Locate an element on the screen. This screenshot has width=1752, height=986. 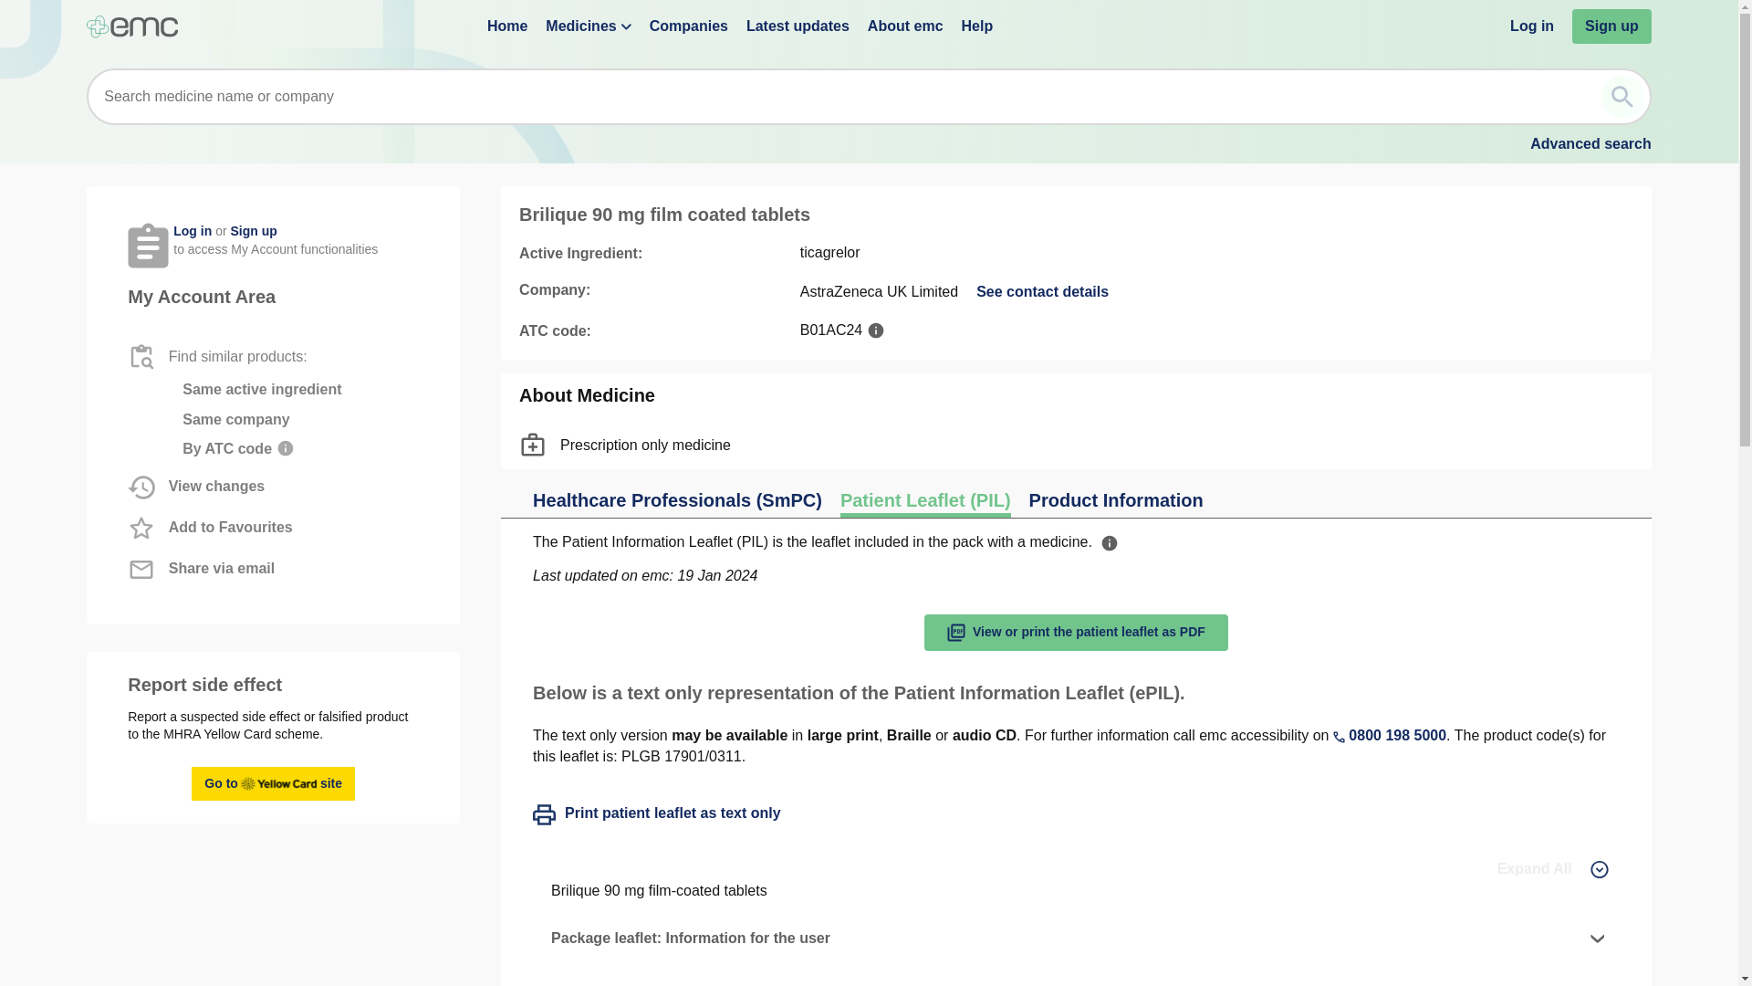
Product Information is located at coordinates (253, 231).